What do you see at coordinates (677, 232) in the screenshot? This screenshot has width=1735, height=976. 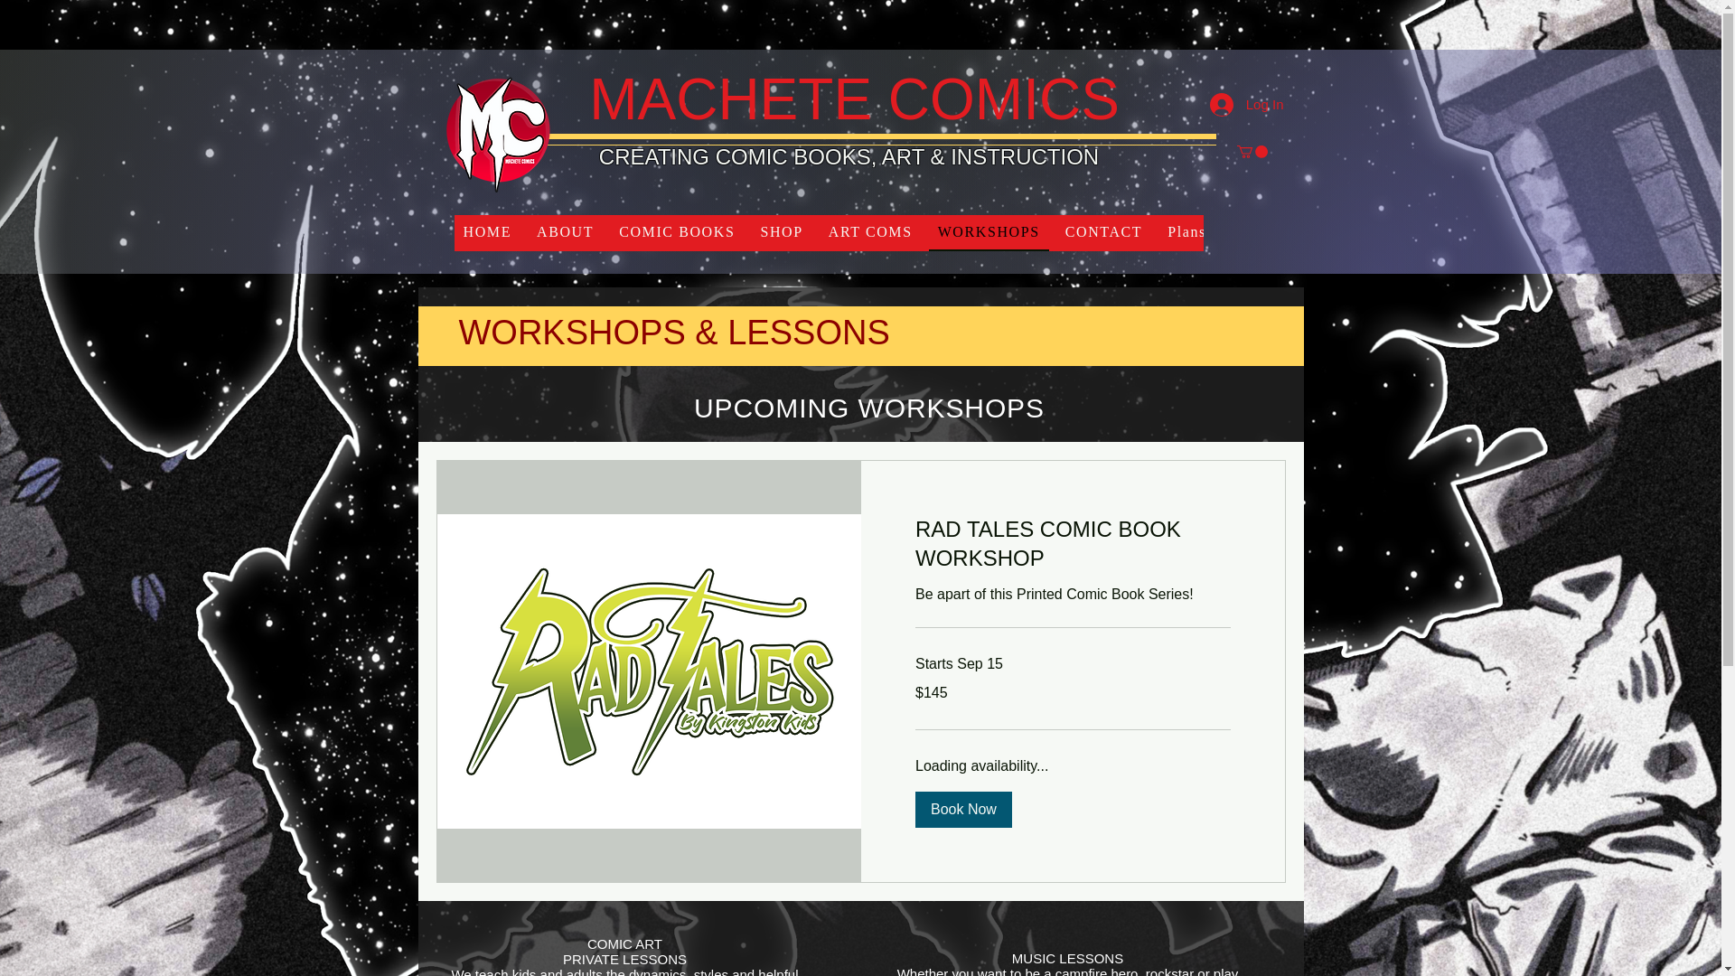 I see `COMIC BOOKS` at bounding box center [677, 232].